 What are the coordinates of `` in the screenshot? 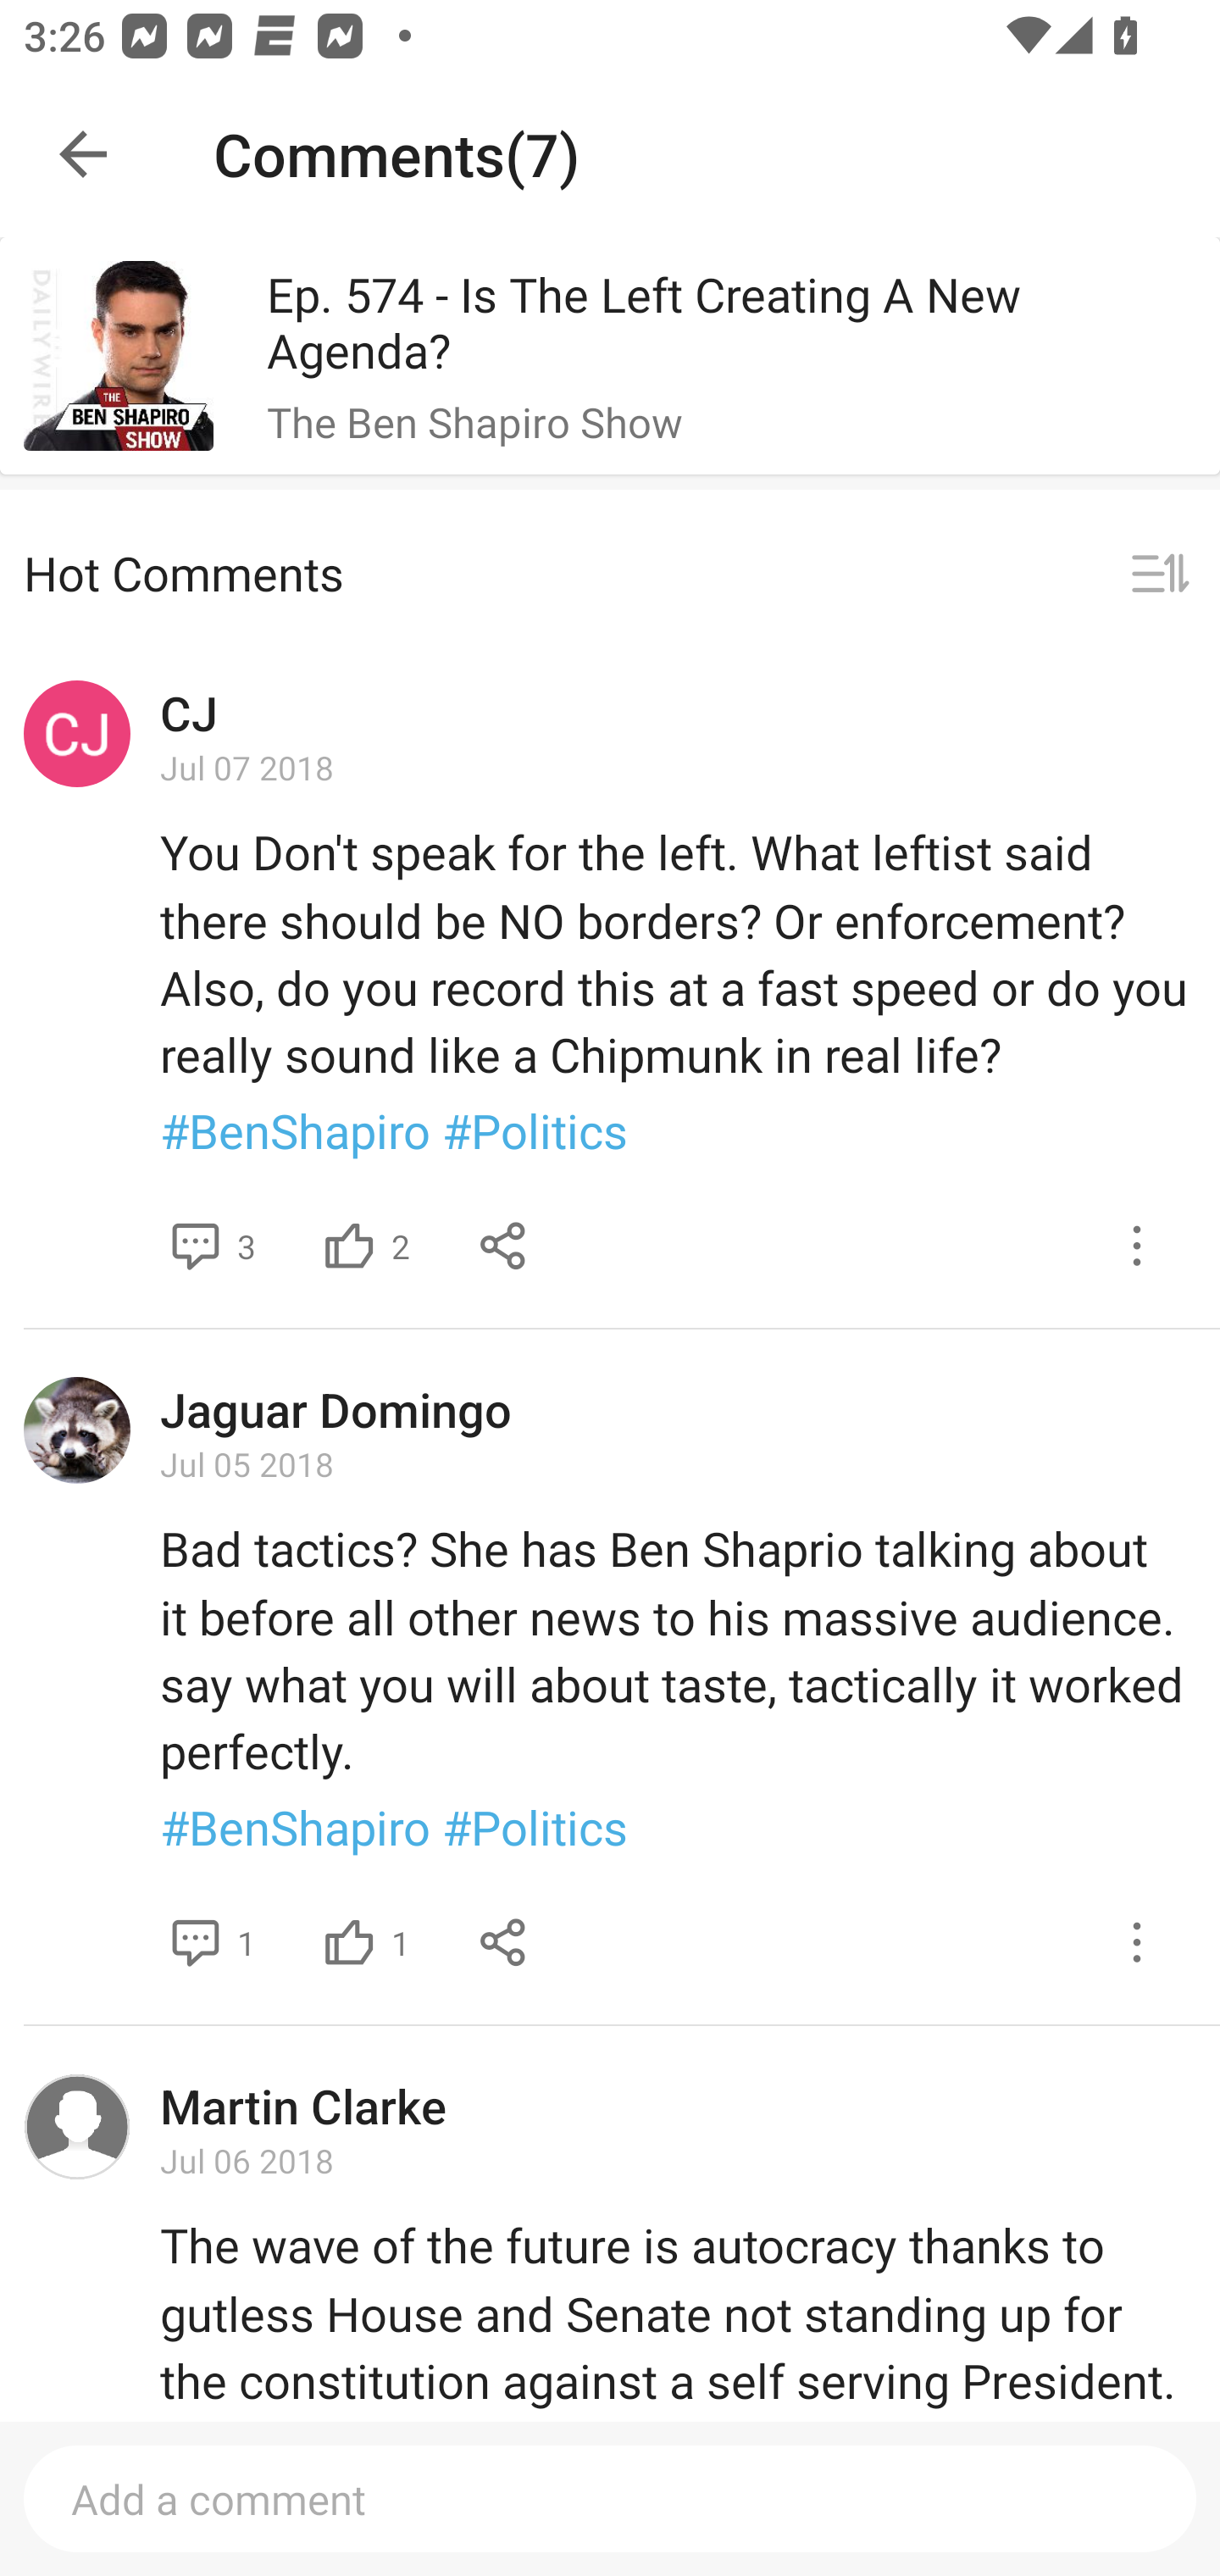 It's located at (195, 1942).